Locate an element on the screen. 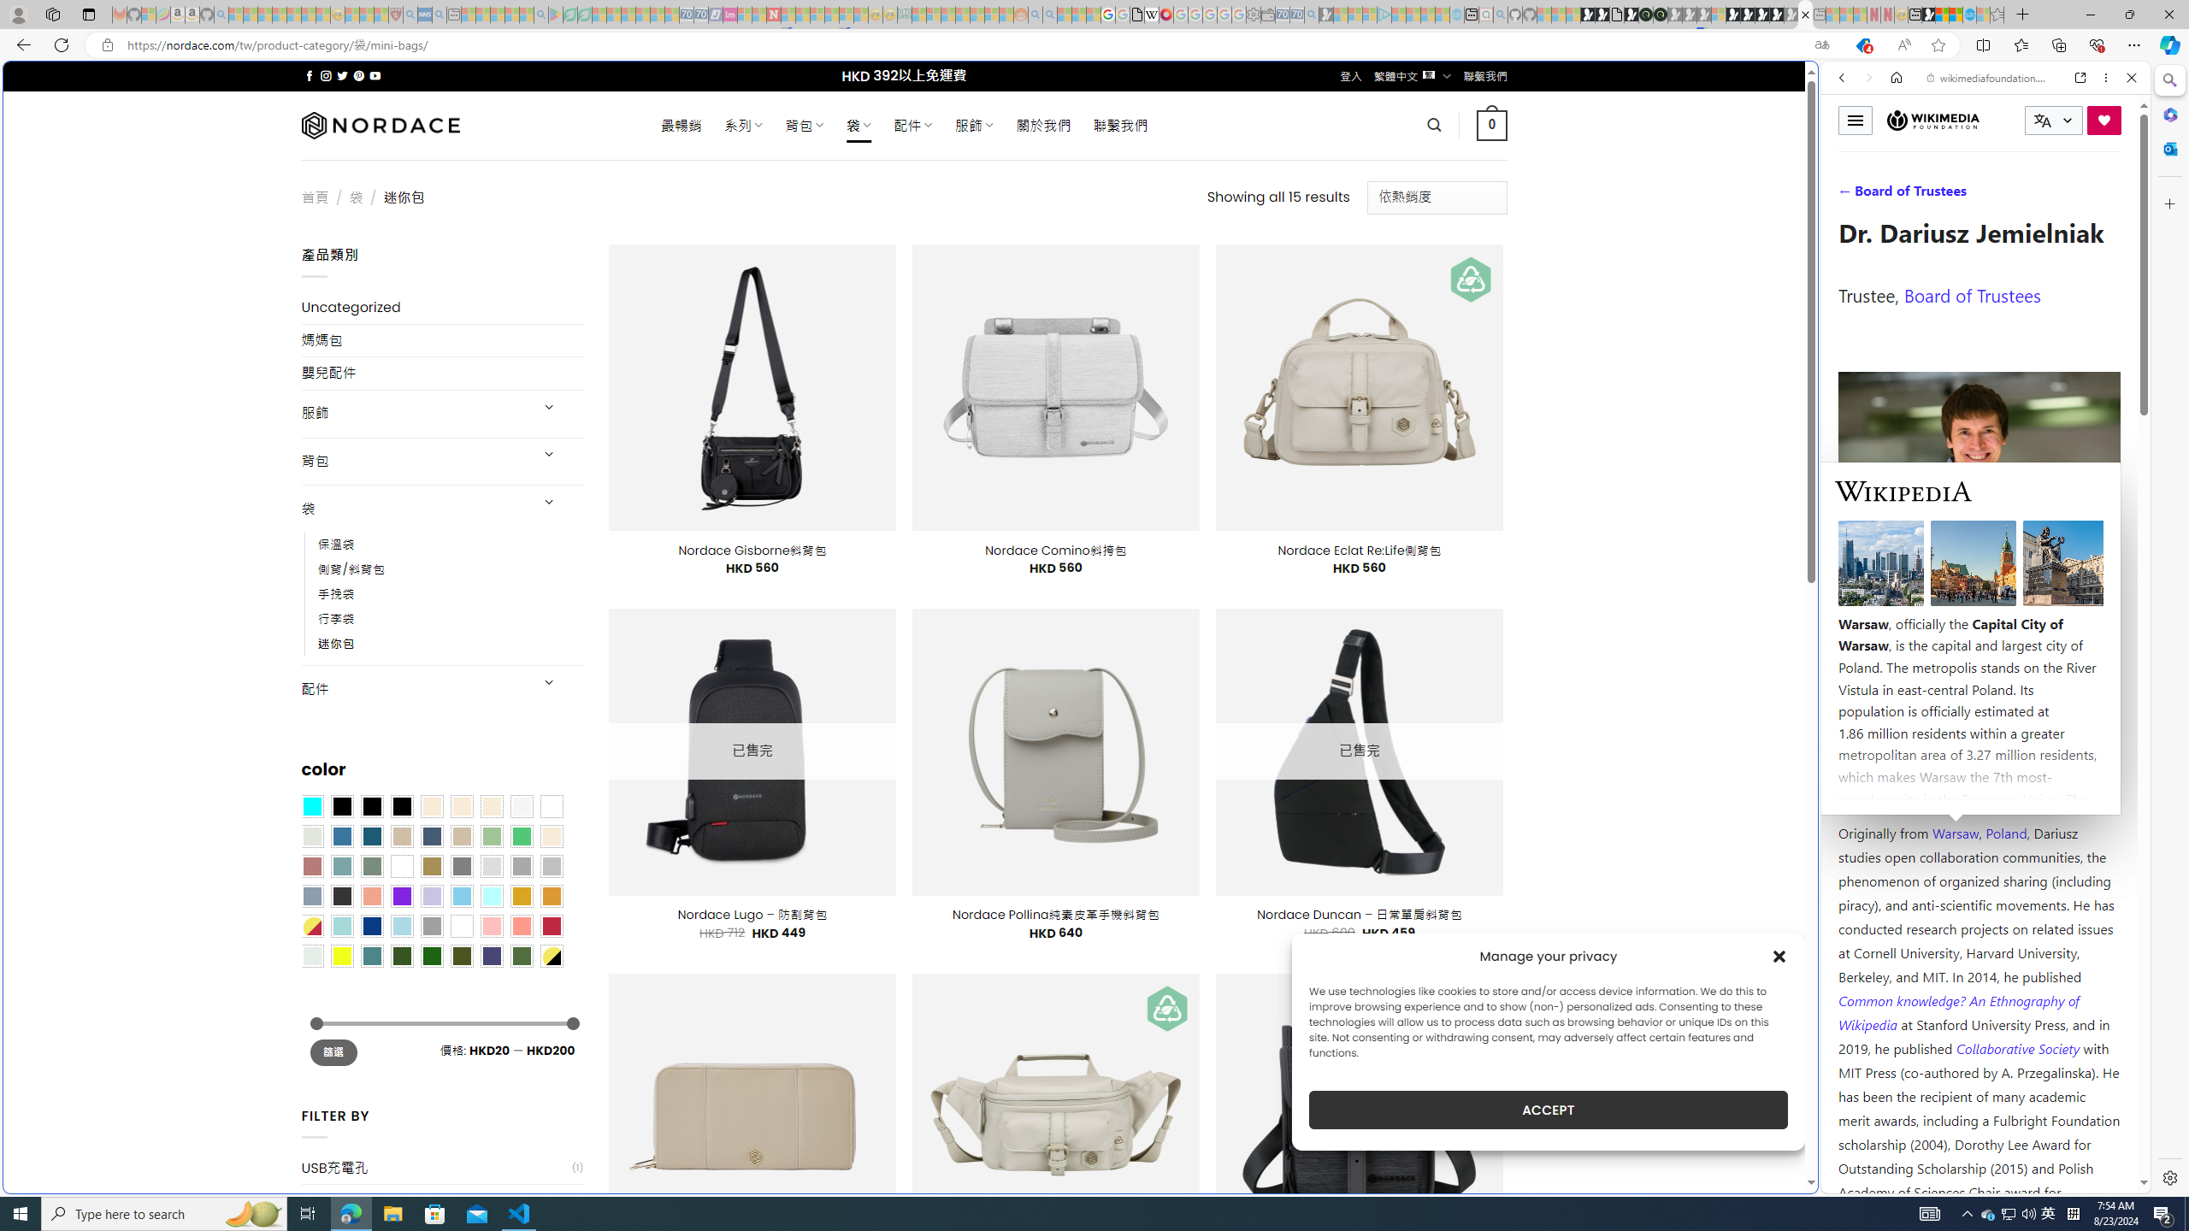 This screenshot has height=1231, width=2189. Wikimedia Foundation is located at coordinates (1933, 120).